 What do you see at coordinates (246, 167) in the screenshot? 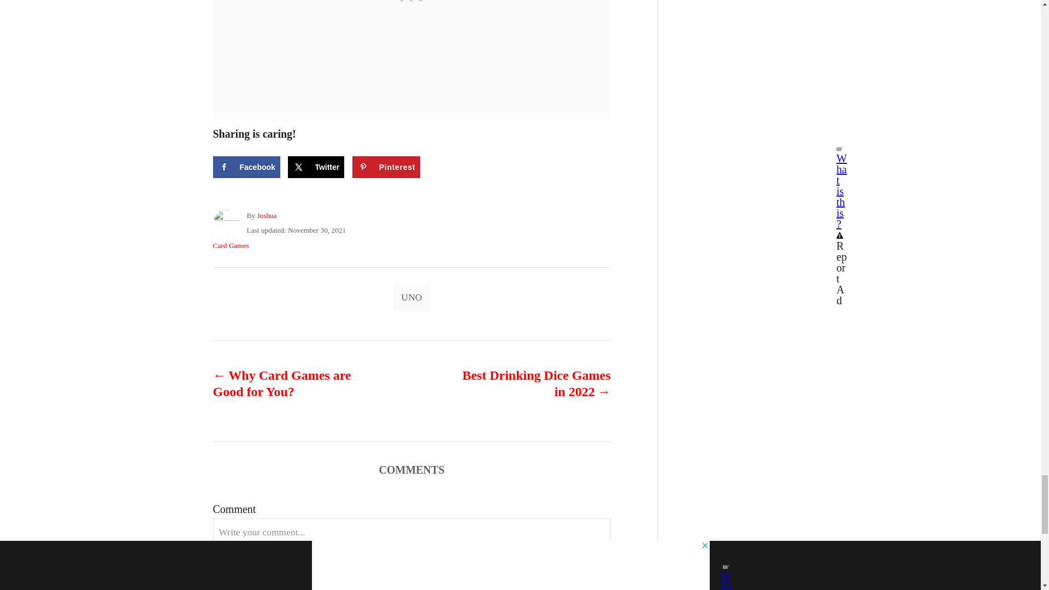
I see `Share on Facebook` at bounding box center [246, 167].